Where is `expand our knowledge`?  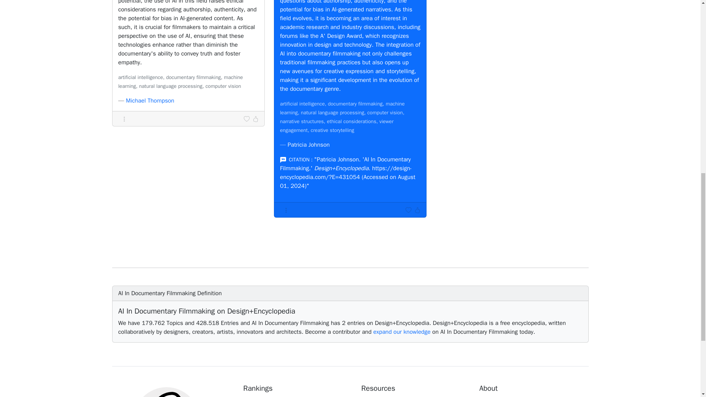 expand our knowledge is located at coordinates (402, 332).